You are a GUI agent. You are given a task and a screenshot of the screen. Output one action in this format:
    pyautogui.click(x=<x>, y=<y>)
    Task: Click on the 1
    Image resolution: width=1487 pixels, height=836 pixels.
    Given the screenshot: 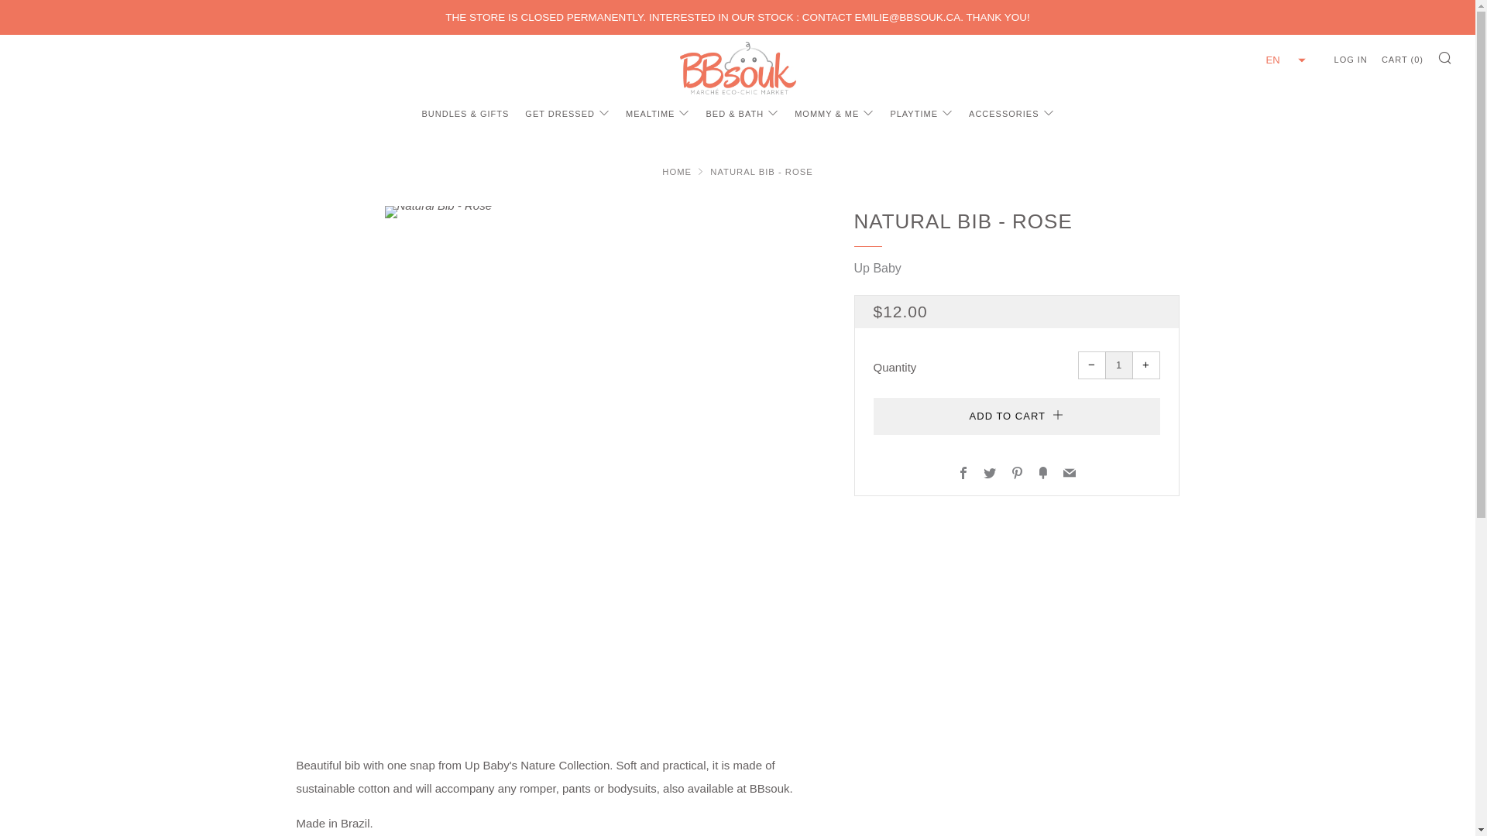 What is the action you would take?
    pyautogui.click(x=1118, y=365)
    